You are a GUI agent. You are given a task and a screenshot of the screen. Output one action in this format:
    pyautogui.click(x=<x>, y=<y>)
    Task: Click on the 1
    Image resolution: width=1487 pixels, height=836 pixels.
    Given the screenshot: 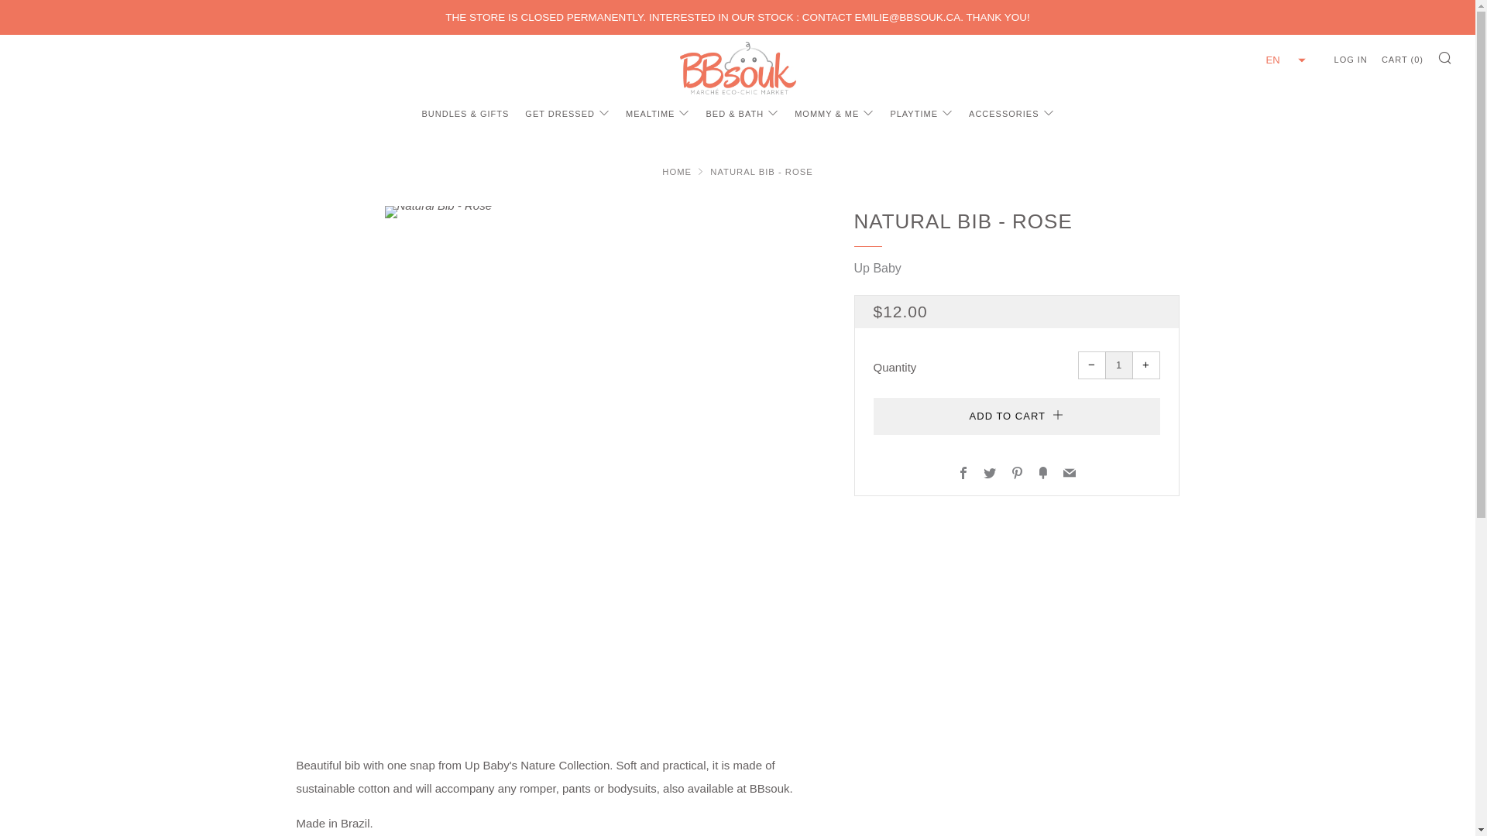 What is the action you would take?
    pyautogui.click(x=1118, y=365)
    